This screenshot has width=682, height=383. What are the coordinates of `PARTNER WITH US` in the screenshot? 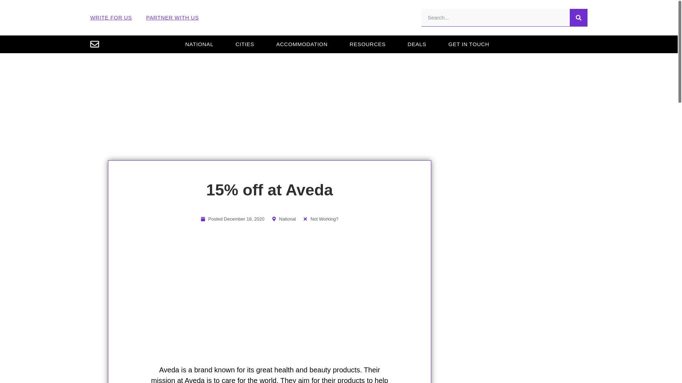 It's located at (173, 18).